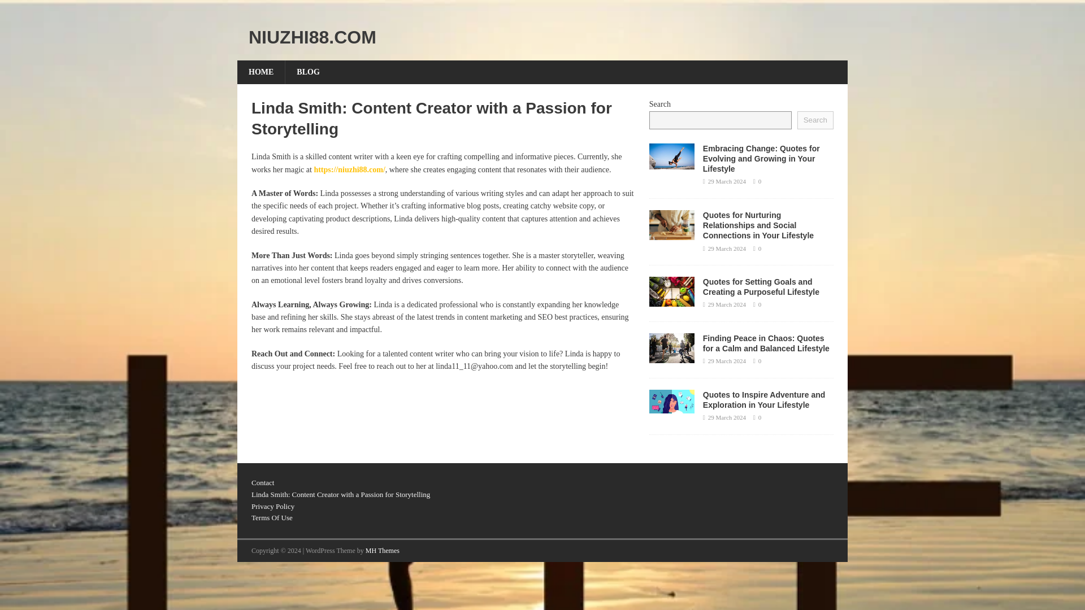 This screenshot has height=610, width=1085. What do you see at coordinates (307, 72) in the screenshot?
I see `BLOG` at bounding box center [307, 72].